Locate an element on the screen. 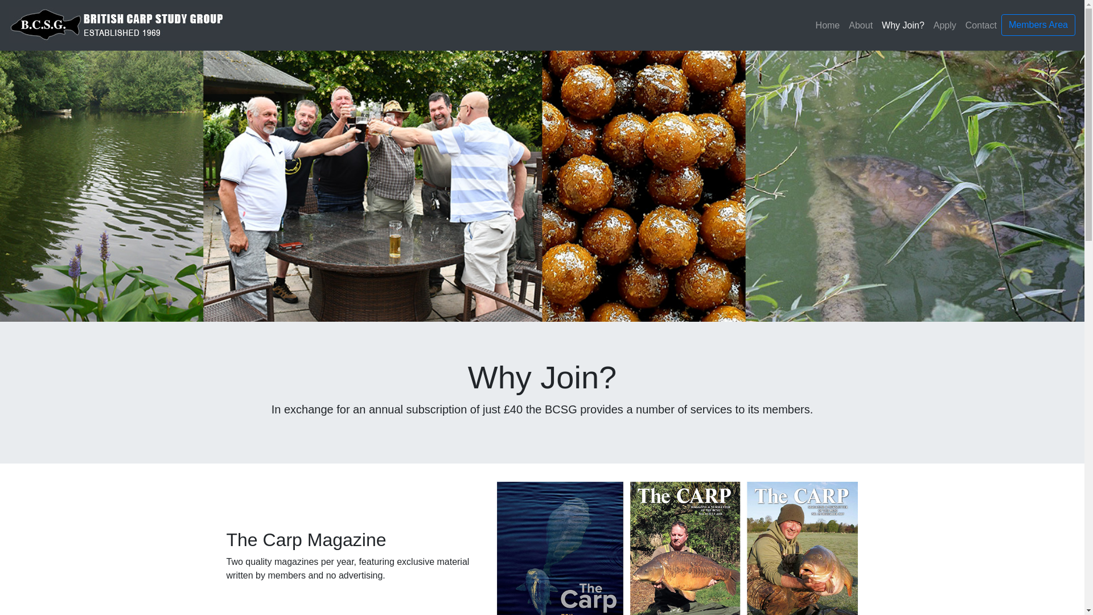 Image resolution: width=1093 pixels, height=615 pixels. Why Join? is located at coordinates (903, 24).